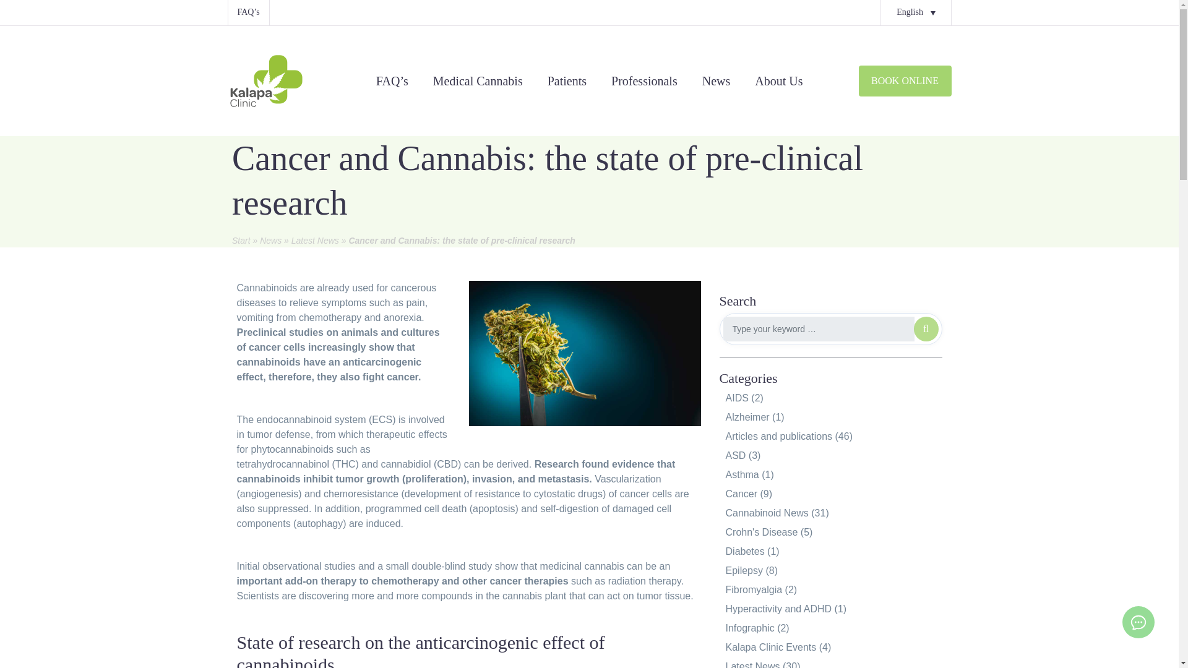 Image resolution: width=1188 pixels, height=668 pixels. I want to click on Alzheimer, so click(747, 417).